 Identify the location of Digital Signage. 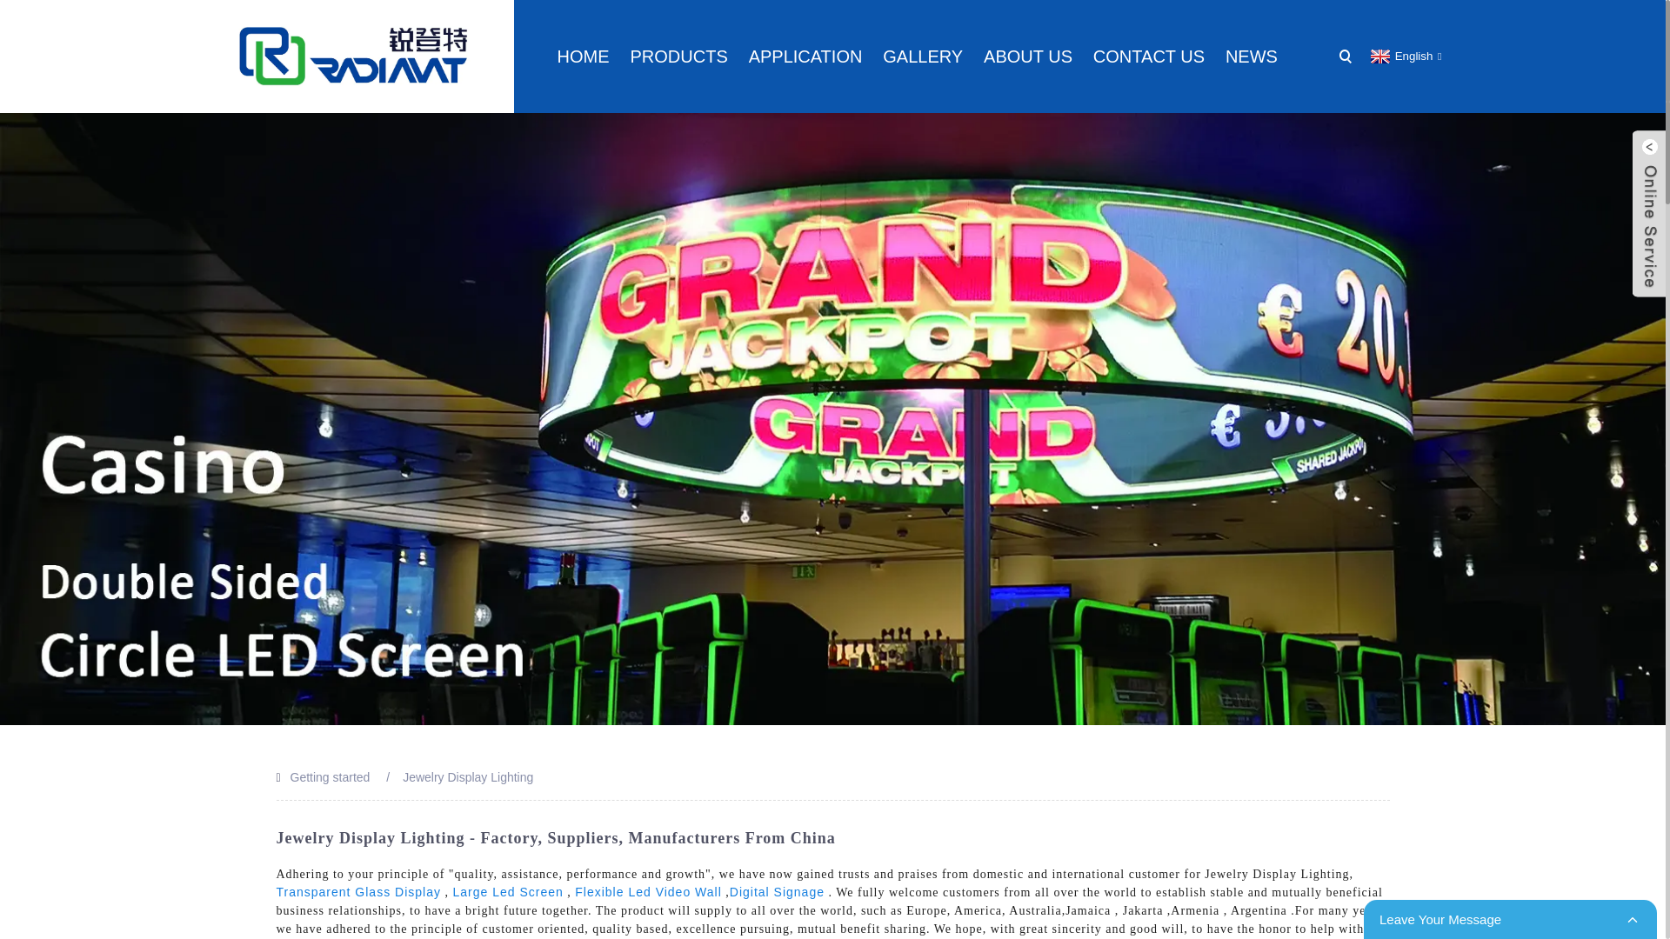
(778, 892).